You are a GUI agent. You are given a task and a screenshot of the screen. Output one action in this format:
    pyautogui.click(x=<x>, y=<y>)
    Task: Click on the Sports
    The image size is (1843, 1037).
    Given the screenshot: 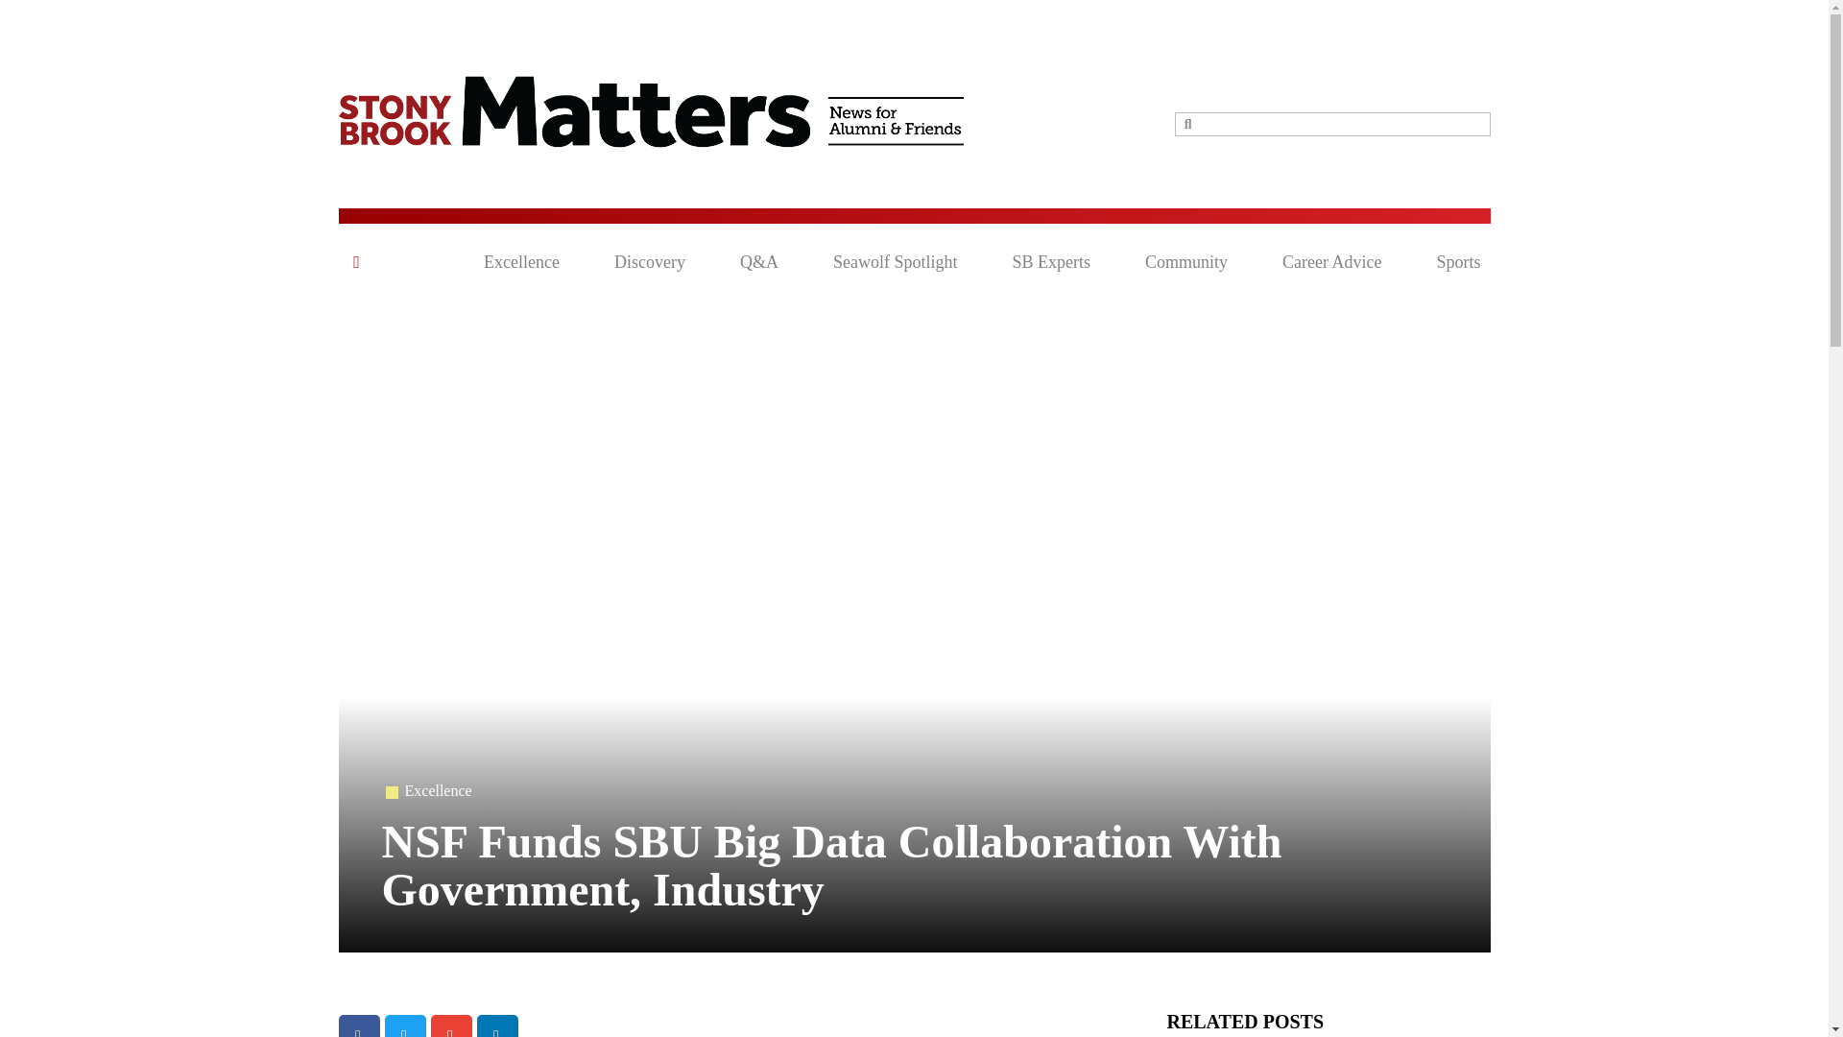 What is the action you would take?
    pyautogui.click(x=1457, y=262)
    